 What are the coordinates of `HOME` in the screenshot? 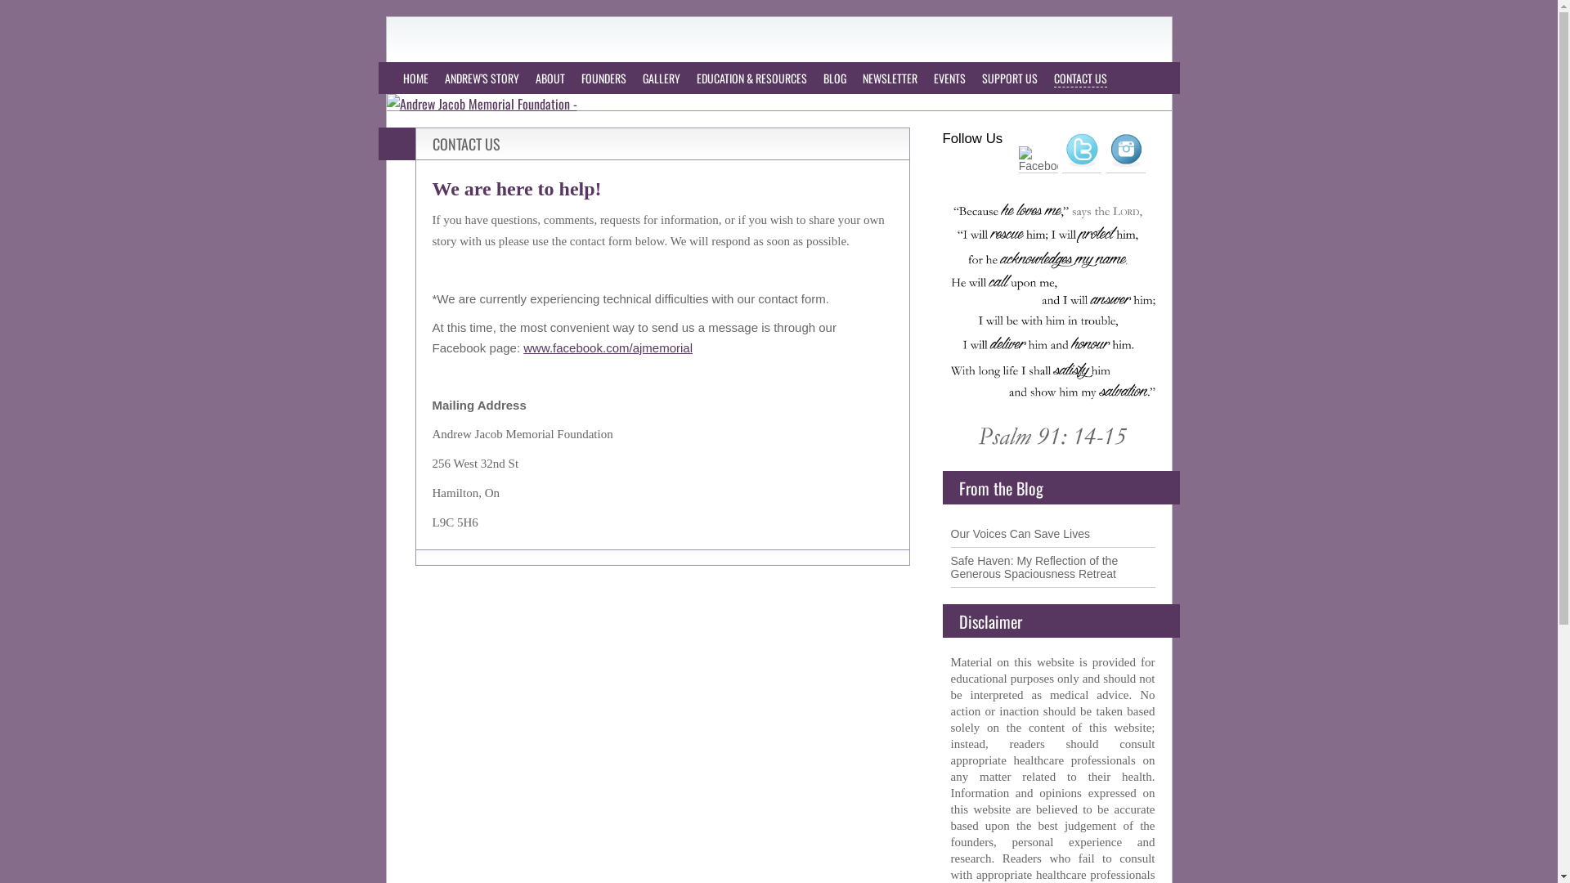 It's located at (415, 78).